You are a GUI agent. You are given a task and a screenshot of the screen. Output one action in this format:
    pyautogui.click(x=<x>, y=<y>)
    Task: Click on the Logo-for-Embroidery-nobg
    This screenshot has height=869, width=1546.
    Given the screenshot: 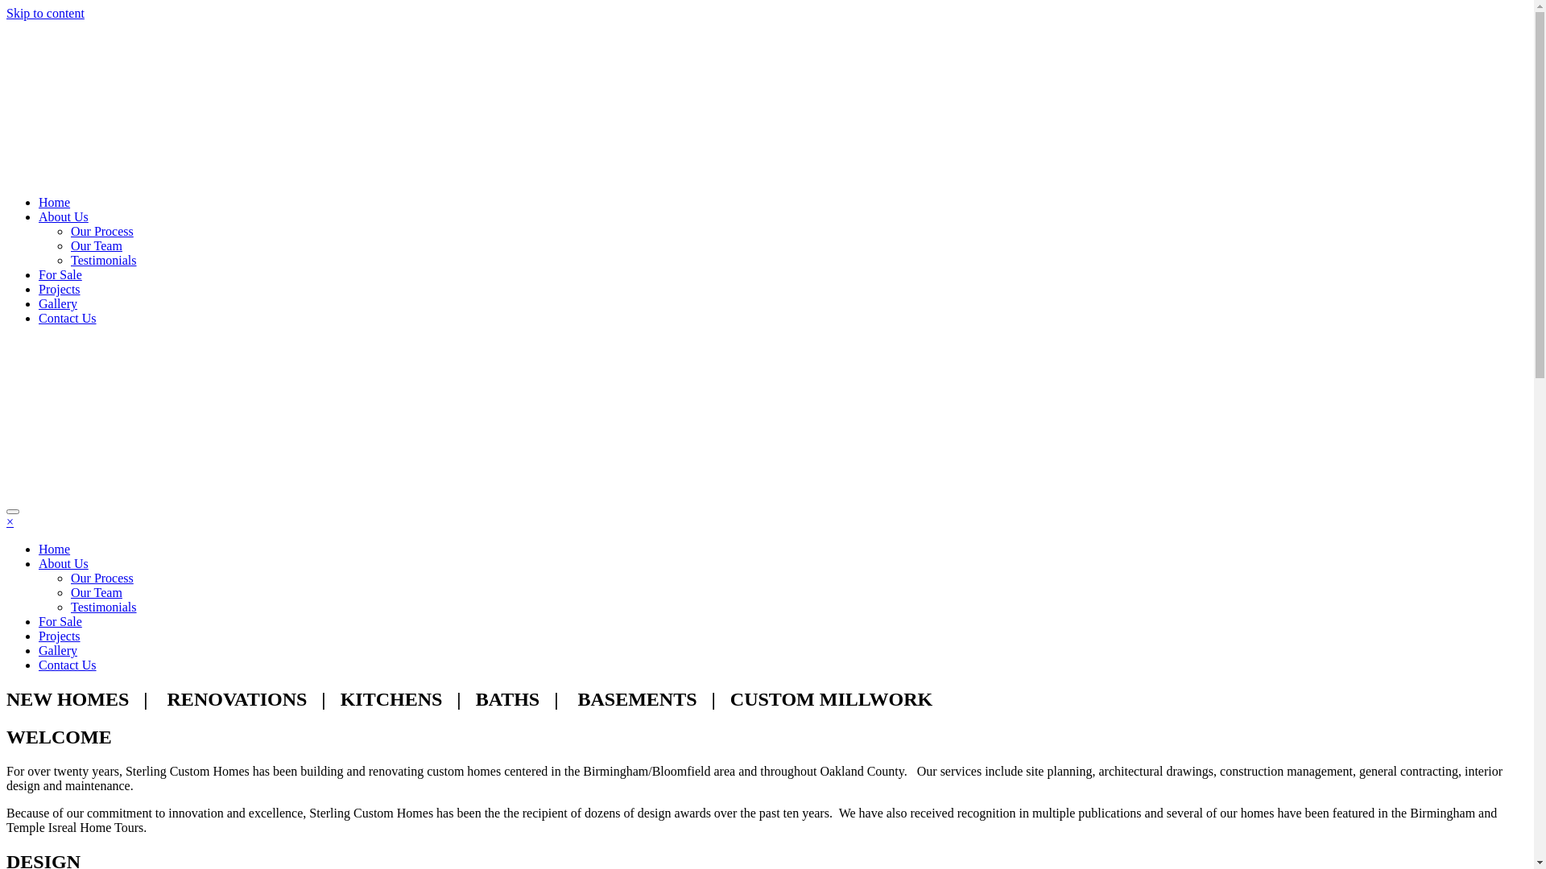 What is the action you would take?
    pyautogui.click(x=419, y=418)
    